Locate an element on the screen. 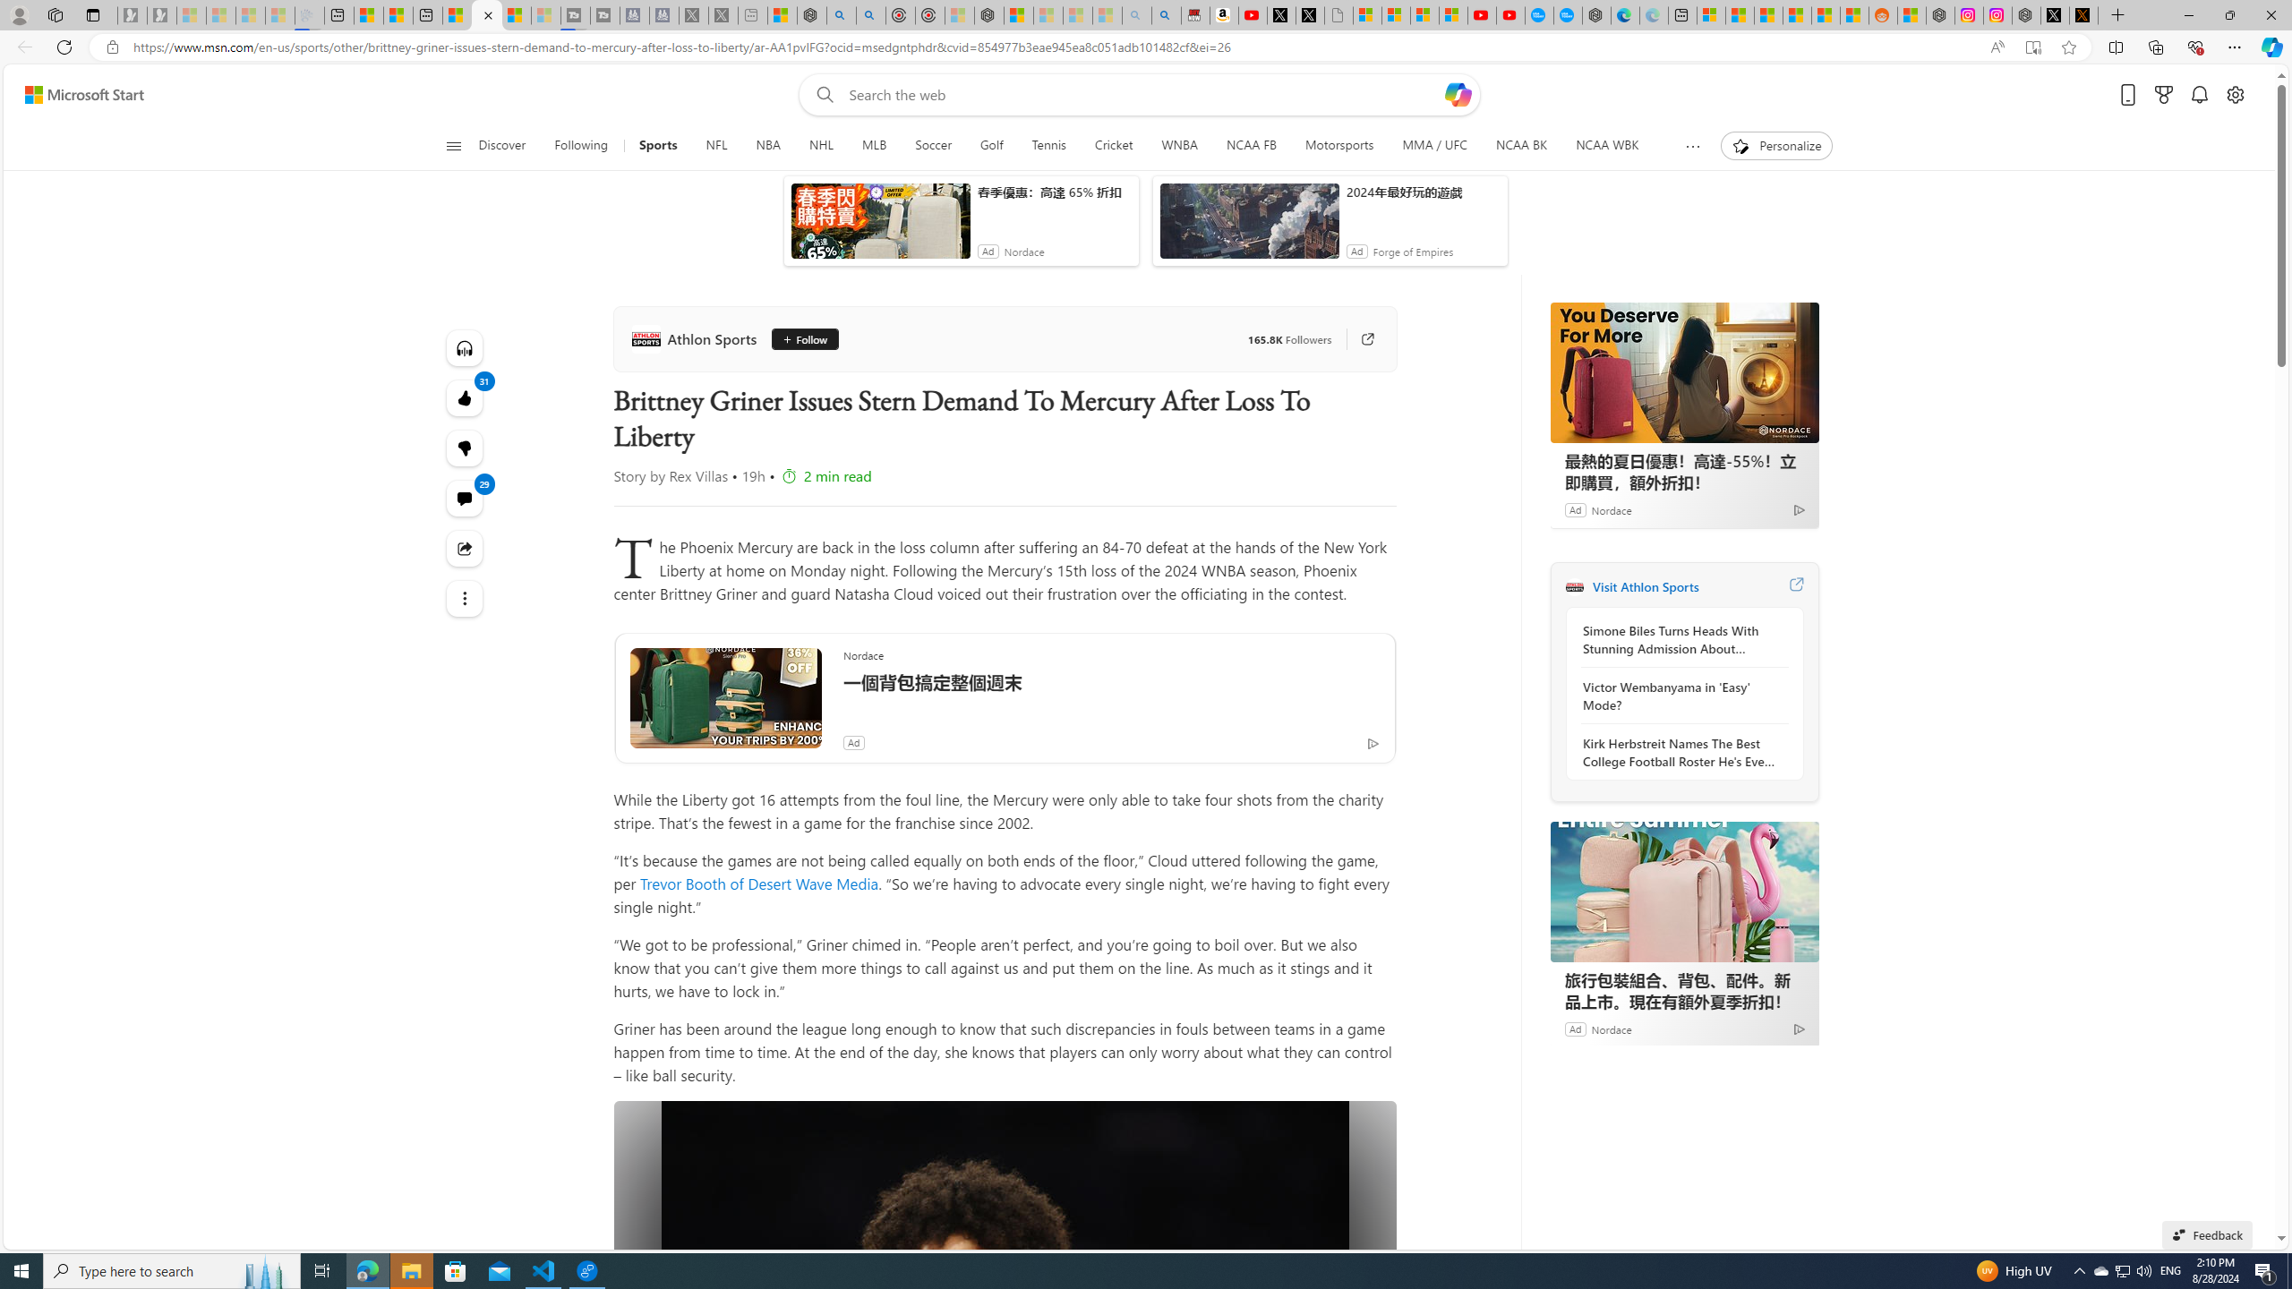  NBA is located at coordinates (768, 146).